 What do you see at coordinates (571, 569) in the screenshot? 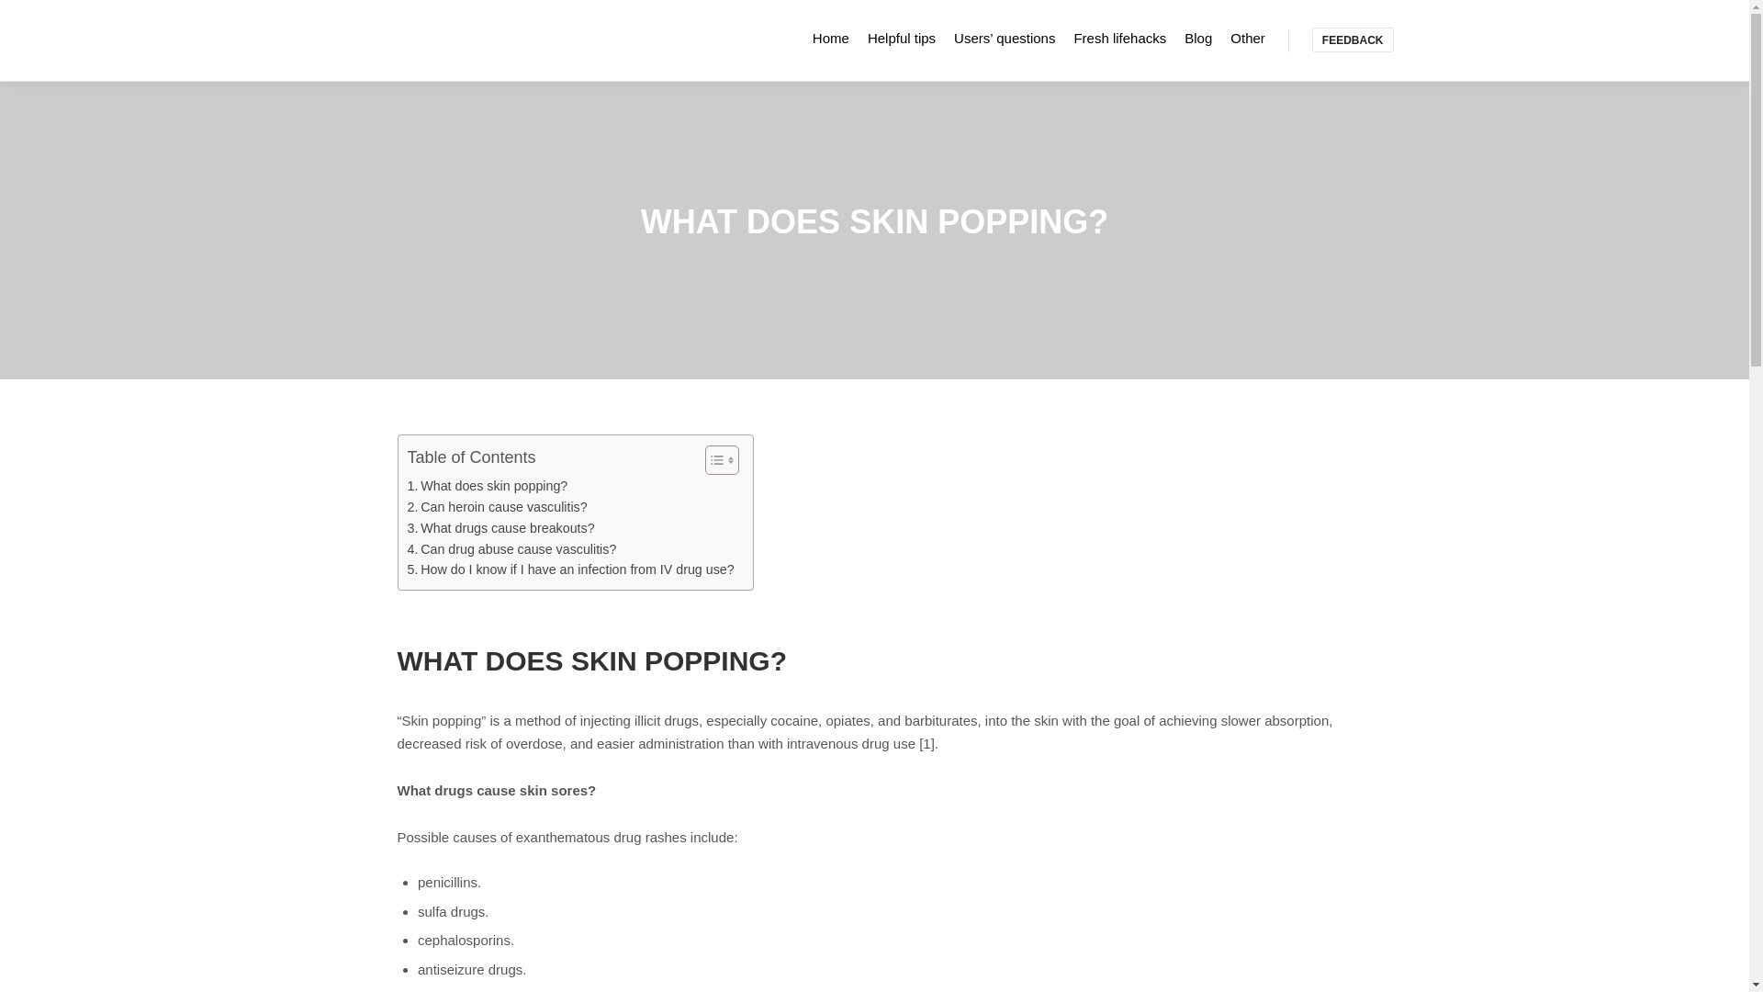
I see `How do I know if I have an infection from IV drug use?` at bounding box center [571, 569].